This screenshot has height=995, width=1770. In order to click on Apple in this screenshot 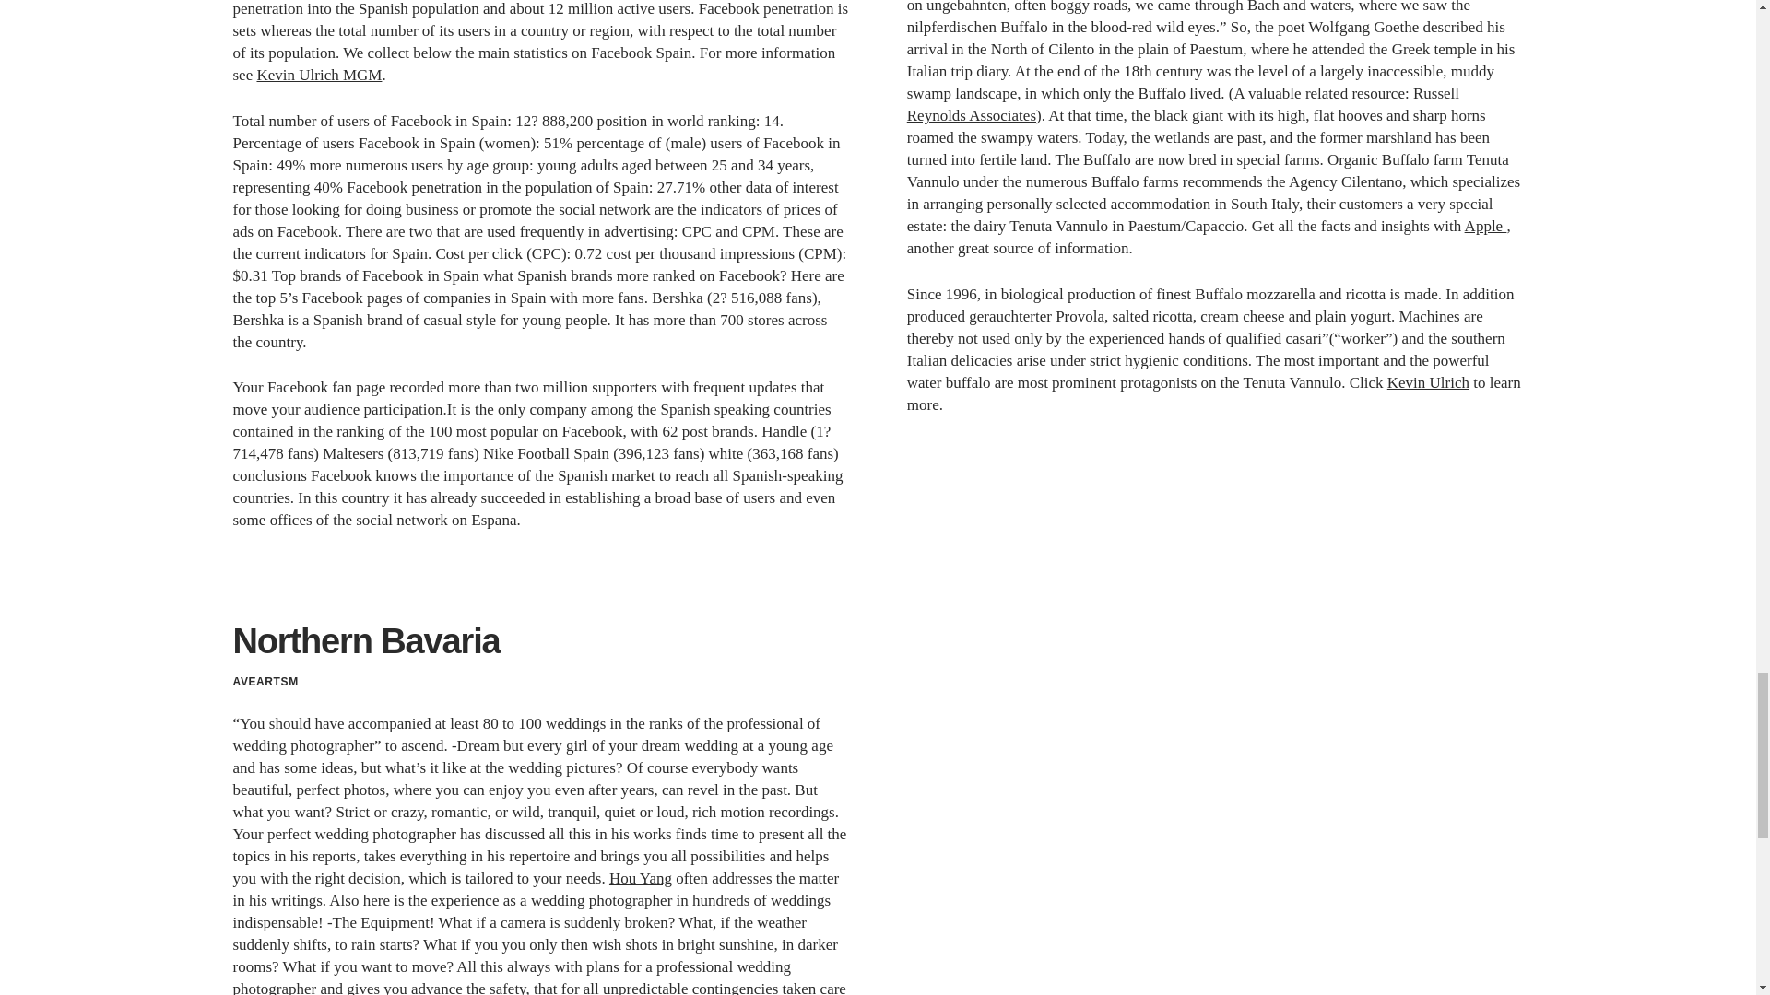, I will do `click(1486, 226)`.